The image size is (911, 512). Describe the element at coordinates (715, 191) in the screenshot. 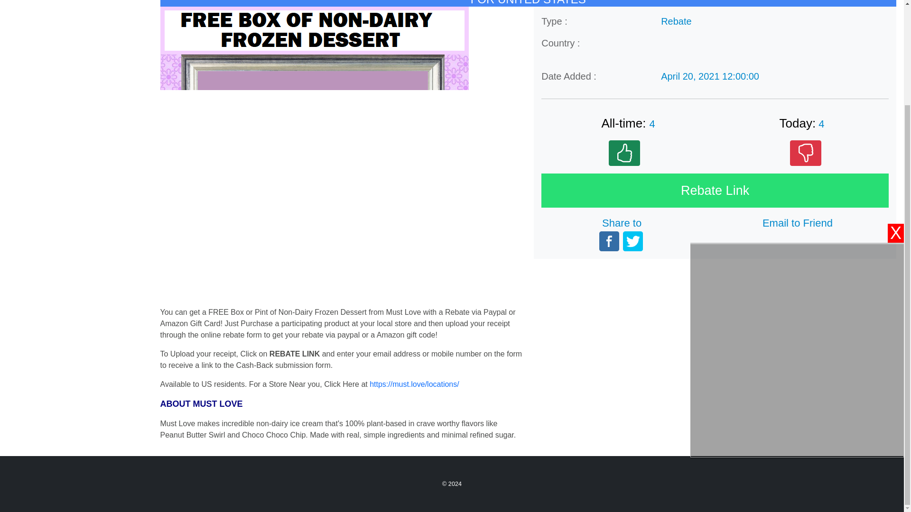

I see `Website Coupon Link` at that location.